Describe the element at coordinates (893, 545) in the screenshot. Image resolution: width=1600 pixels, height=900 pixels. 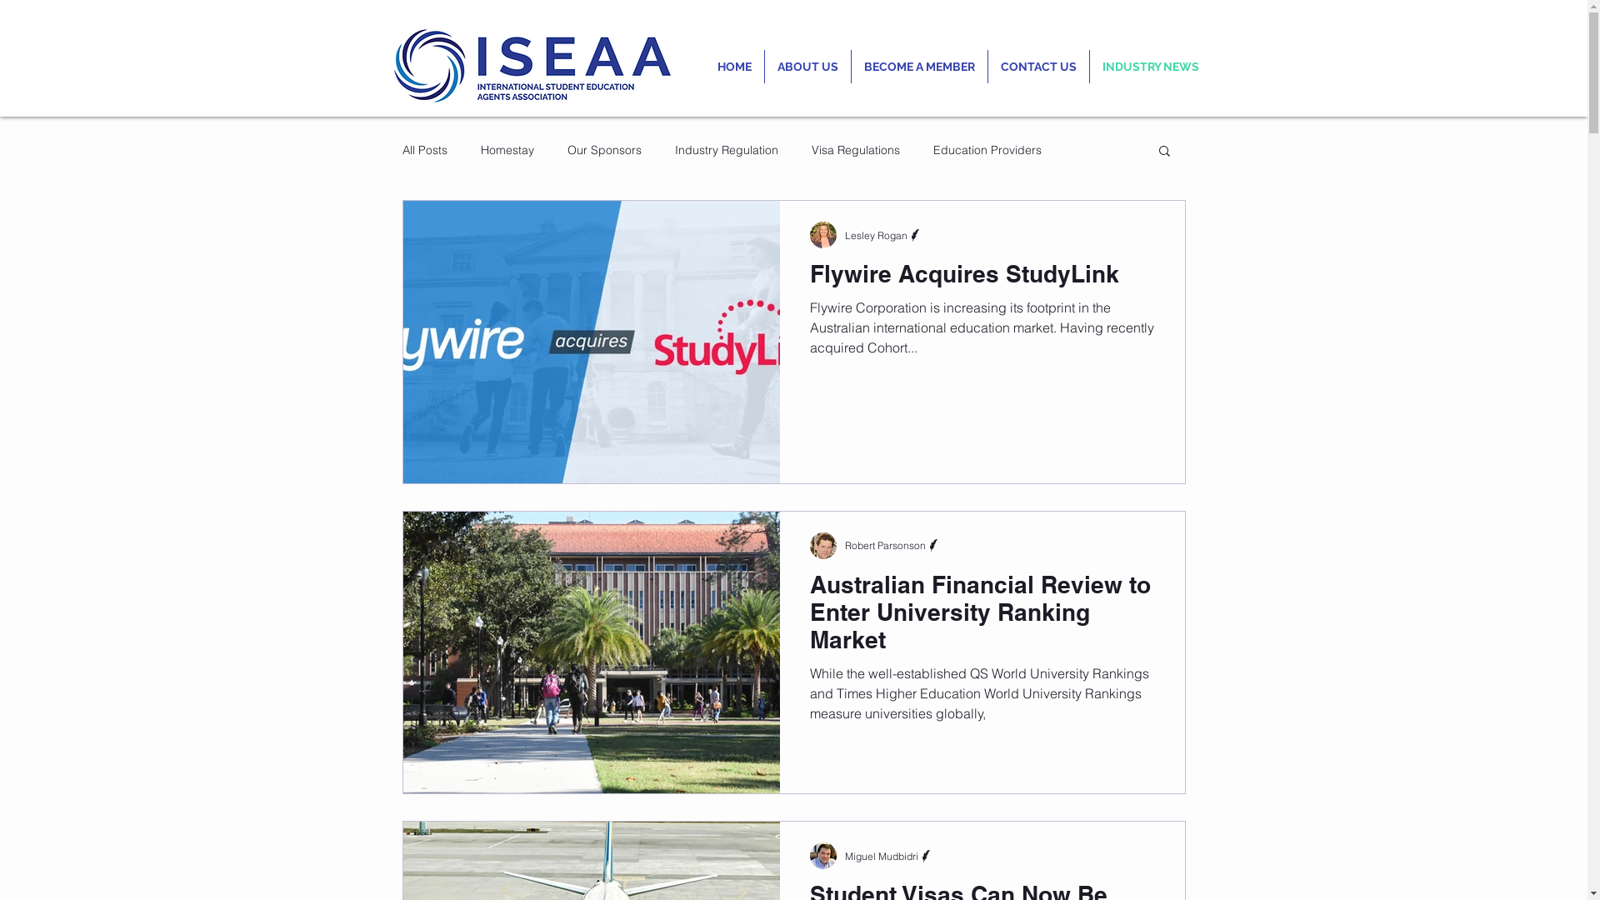
I see `Robert Parsonson` at that location.